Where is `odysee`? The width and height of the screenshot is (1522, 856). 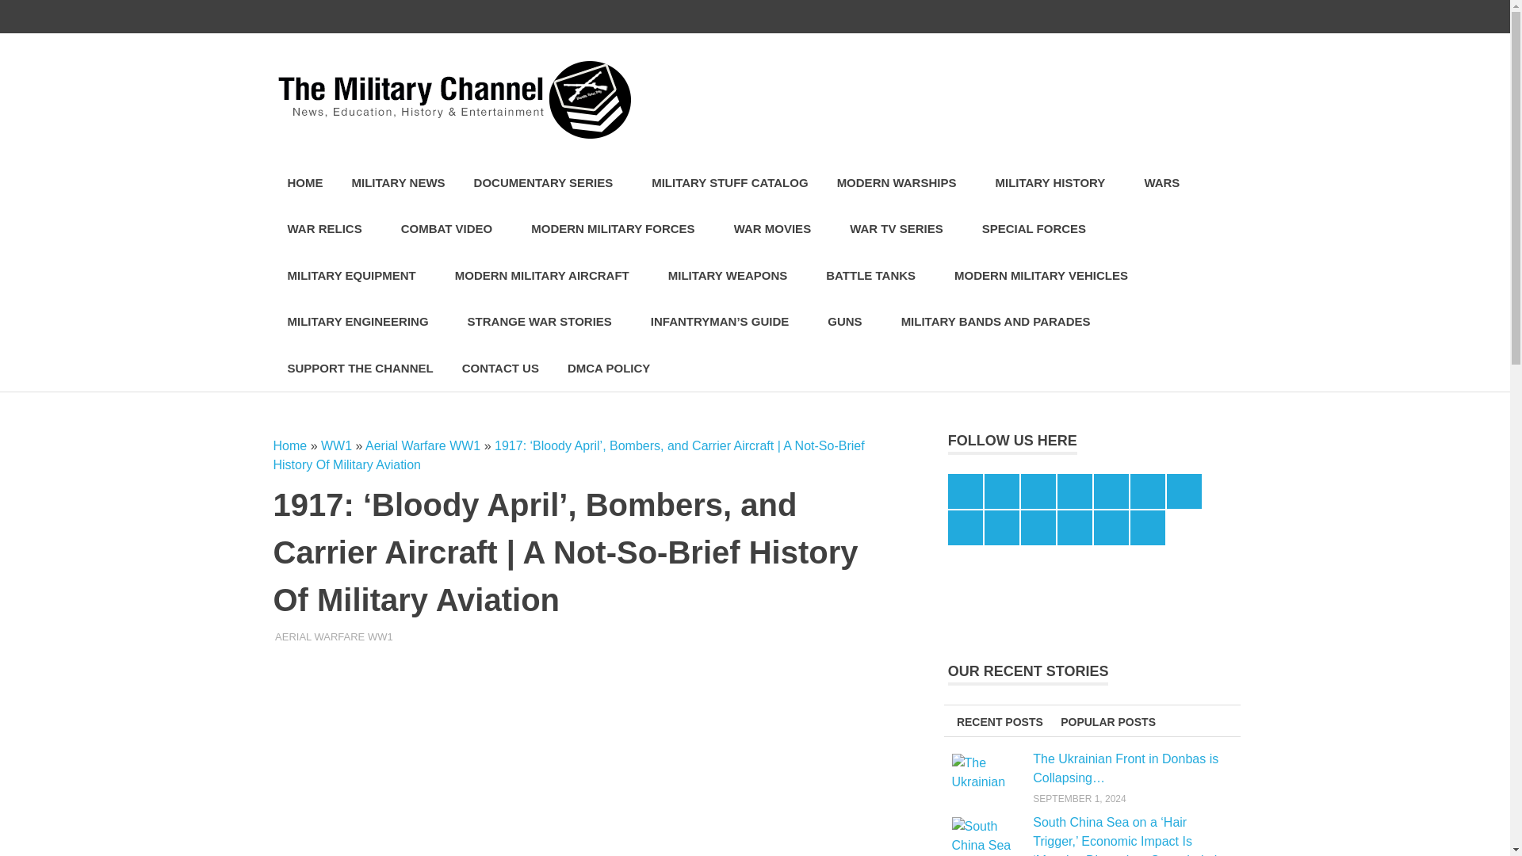
odysee is located at coordinates (1153, 17).